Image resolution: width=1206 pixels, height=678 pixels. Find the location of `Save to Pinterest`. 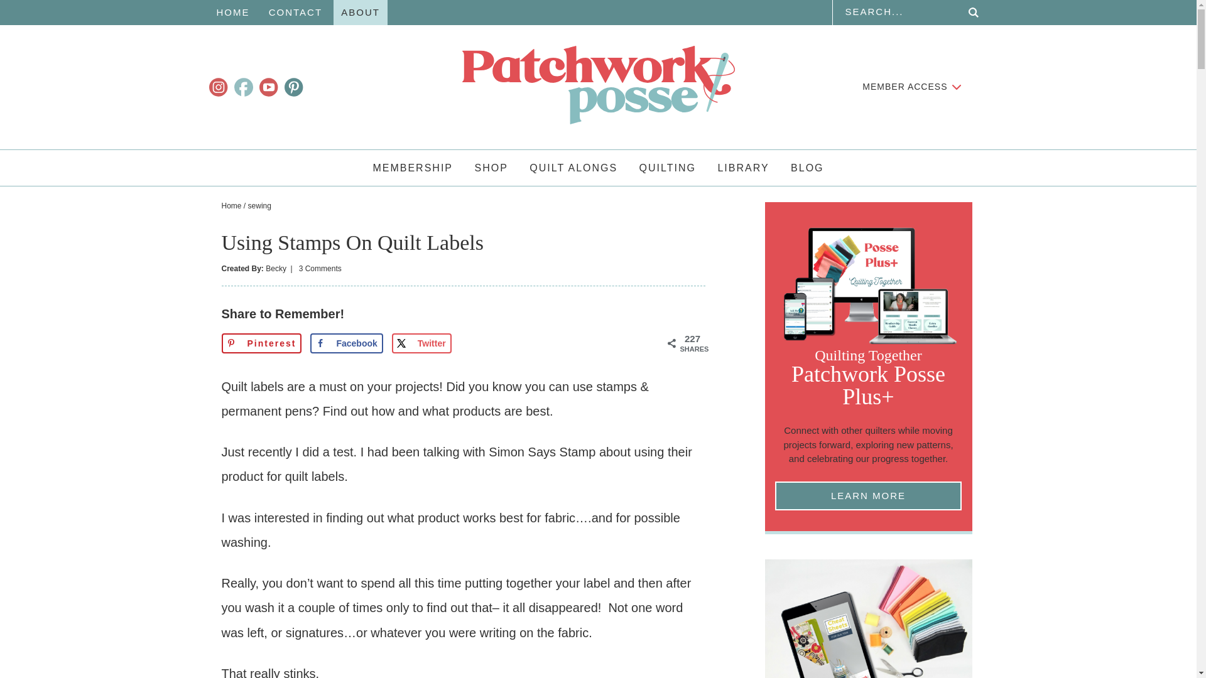

Save to Pinterest is located at coordinates (261, 343).